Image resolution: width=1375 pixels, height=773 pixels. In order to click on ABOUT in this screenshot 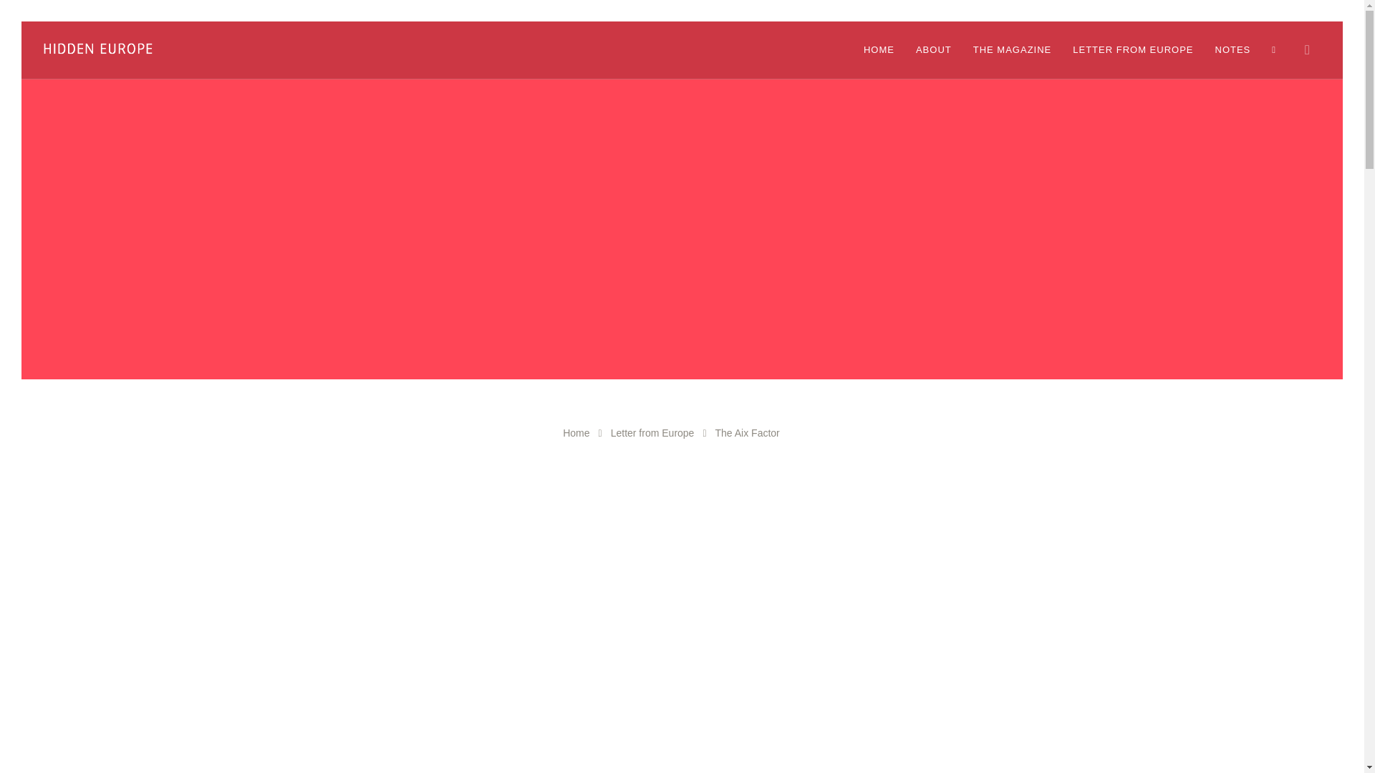, I will do `click(933, 50)`.